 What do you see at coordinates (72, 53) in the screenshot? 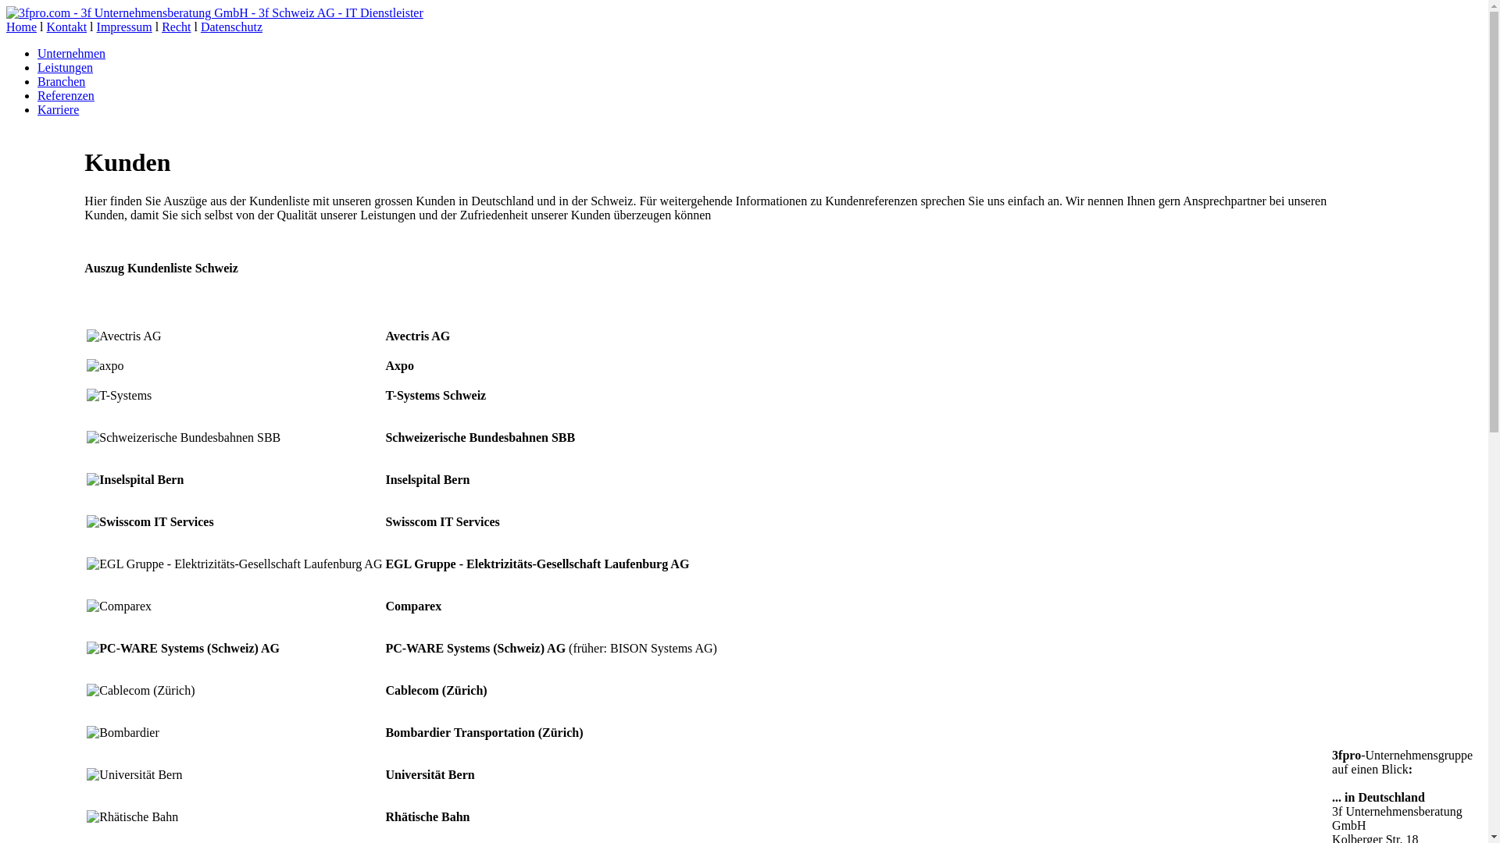
I see `Unternehmen` at bounding box center [72, 53].